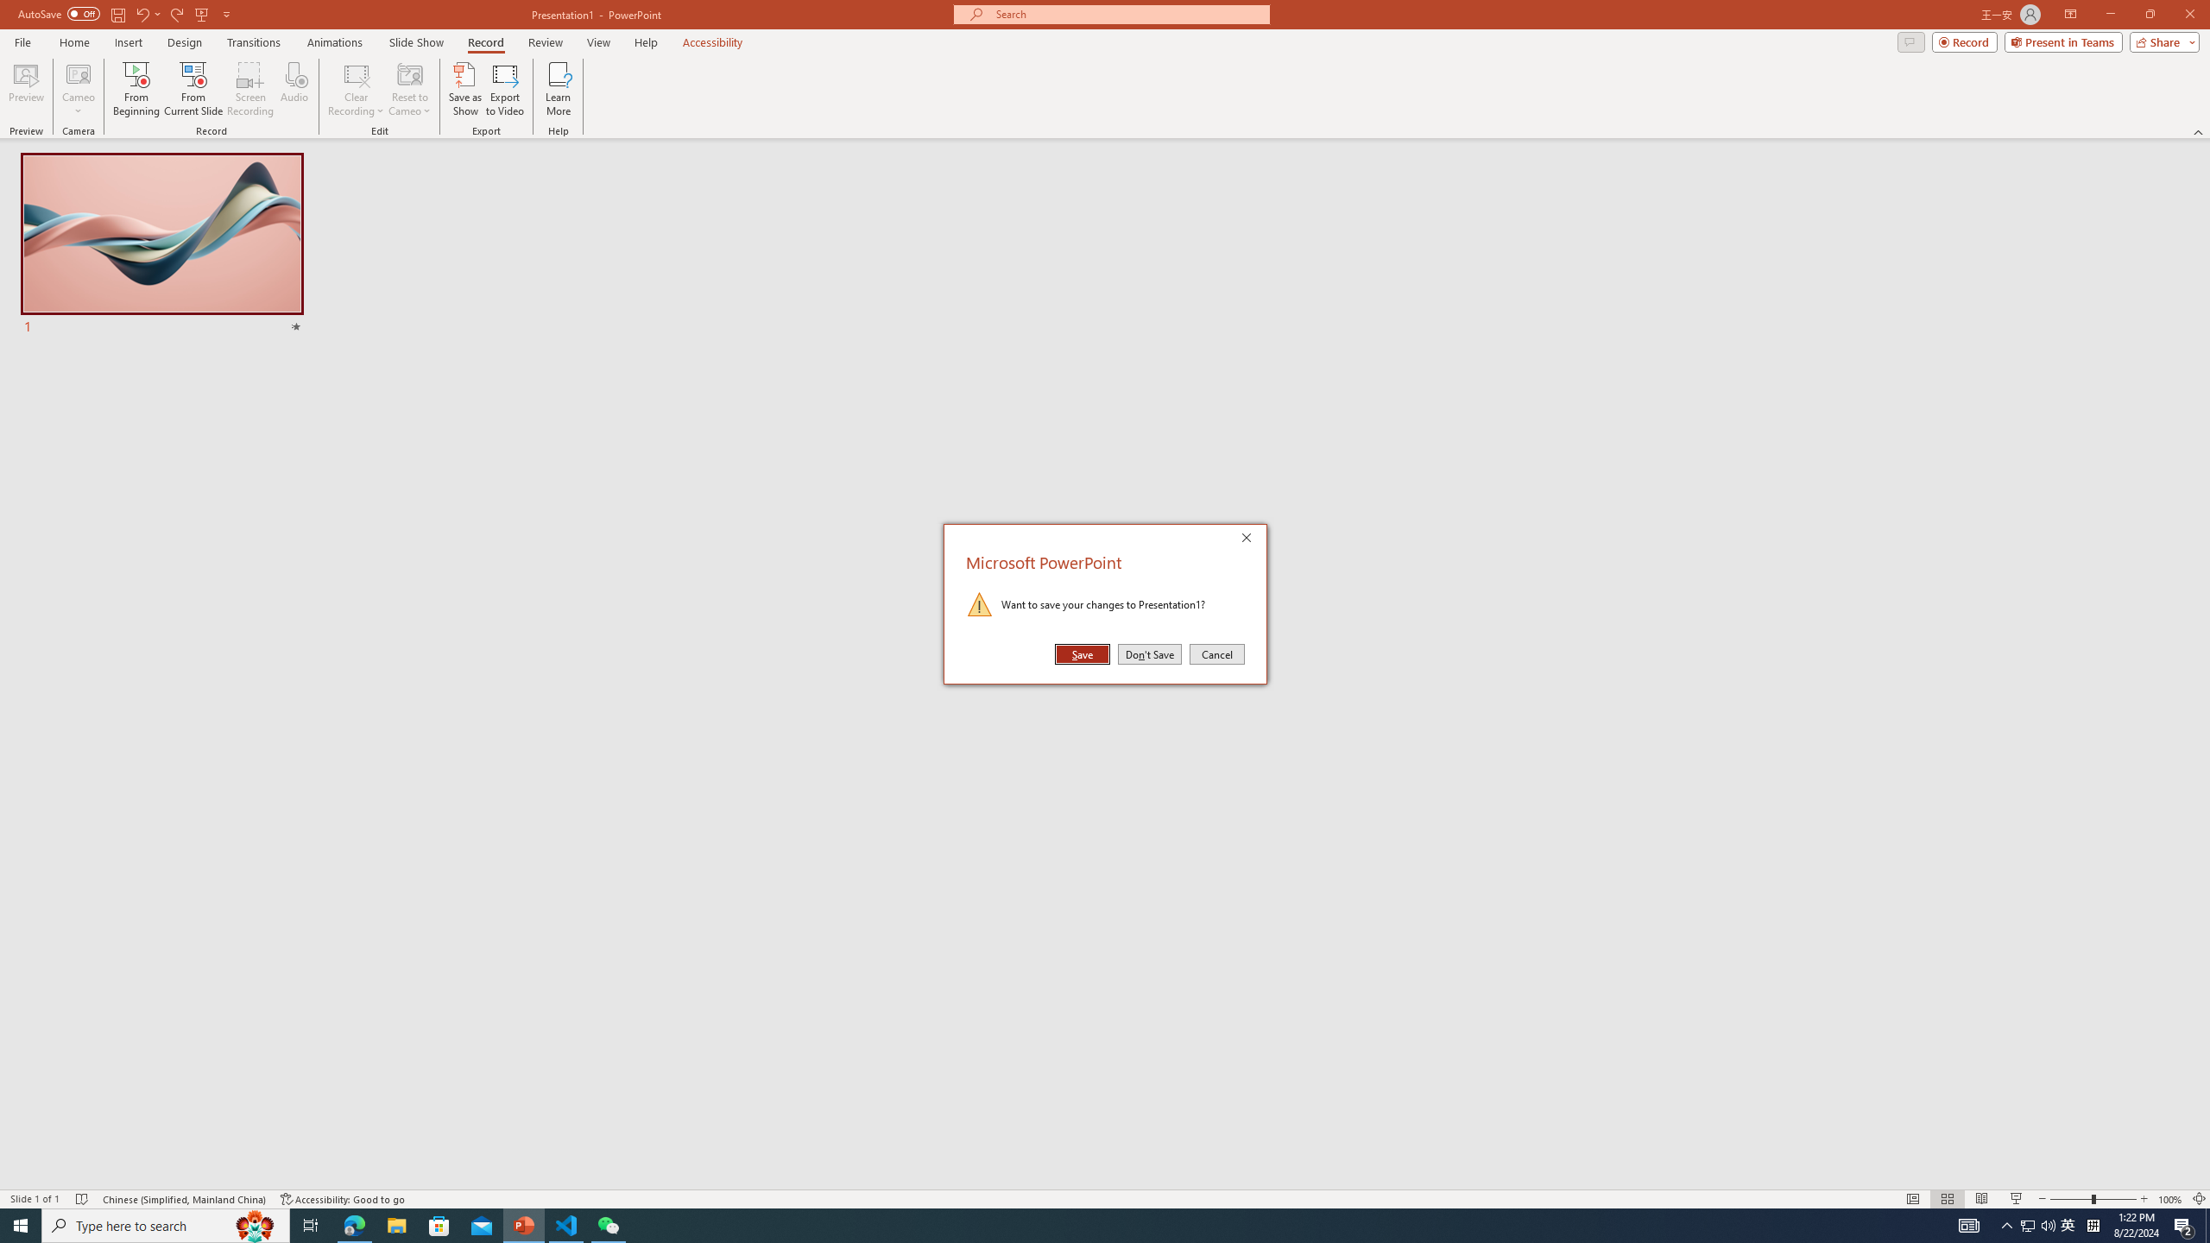 The height and width of the screenshot is (1243, 2210). Describe the element at coordinates (2170, 1199) in the screenshot. I see `Zoom 100%` at that location.